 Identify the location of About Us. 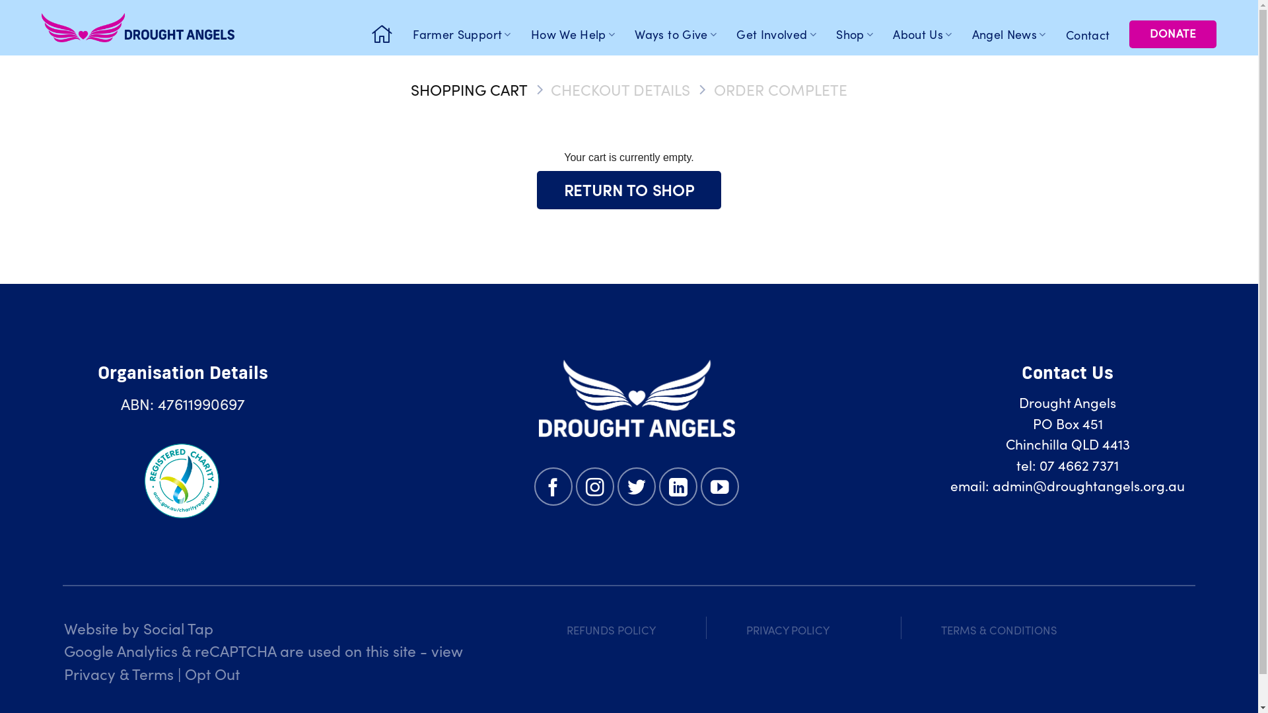
(927, 34).